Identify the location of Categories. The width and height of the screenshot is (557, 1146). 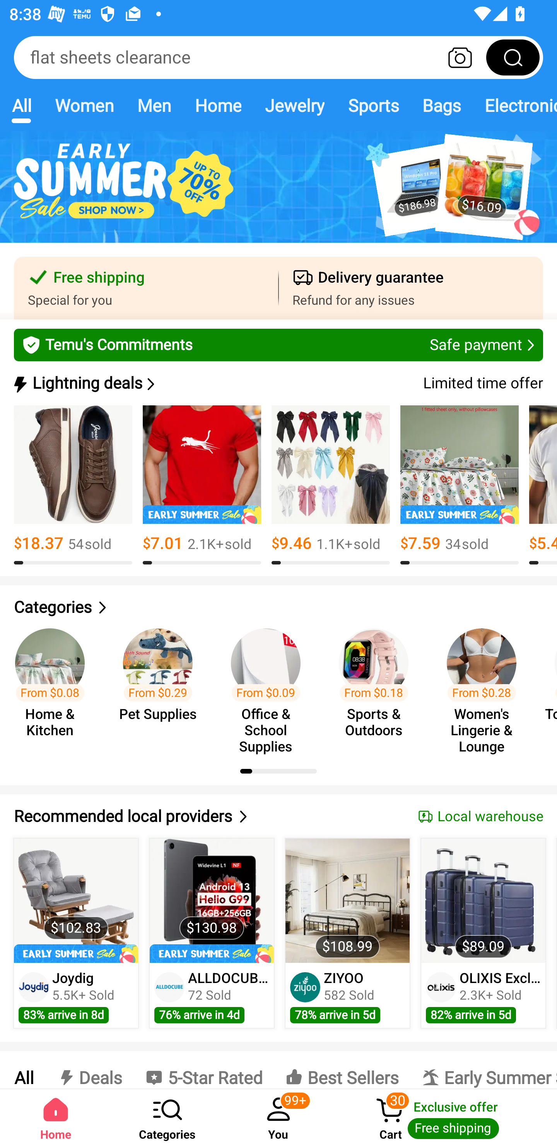
(278, 607).